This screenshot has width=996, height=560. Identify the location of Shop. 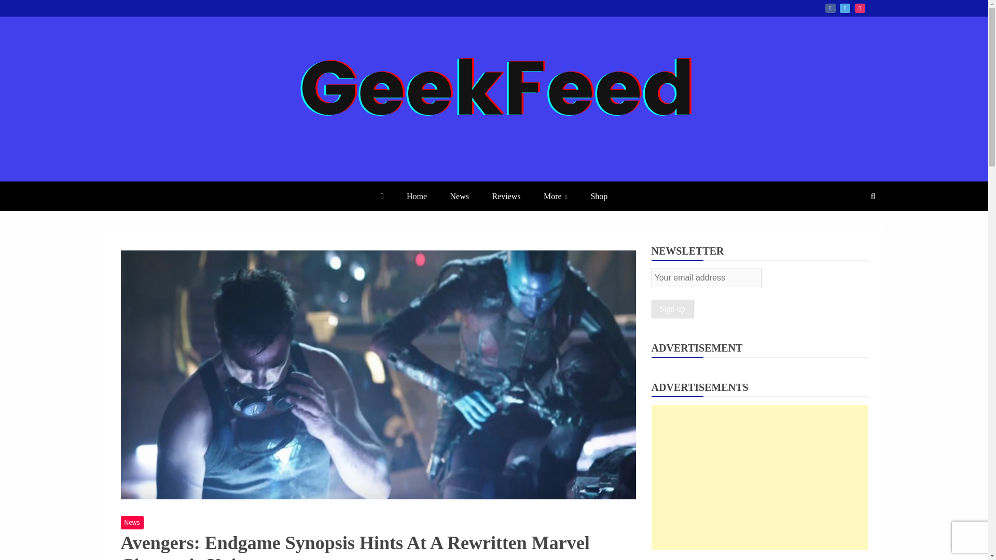
(599, 196).